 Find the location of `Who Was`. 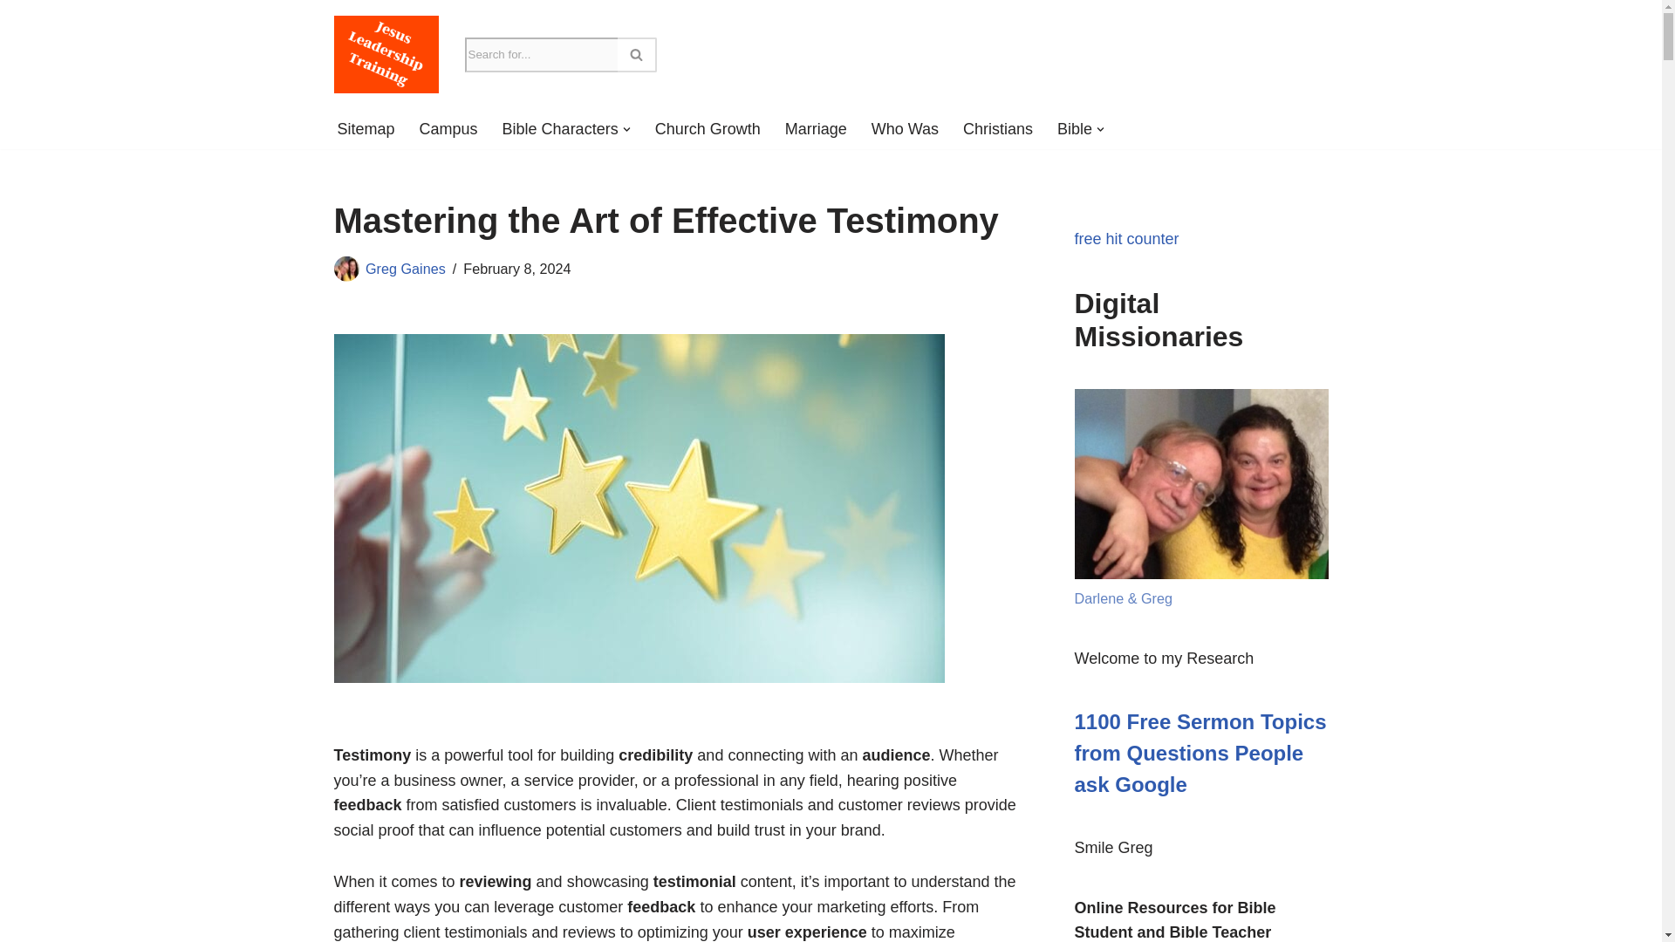

Who Was is located at coordinates (904, 129).